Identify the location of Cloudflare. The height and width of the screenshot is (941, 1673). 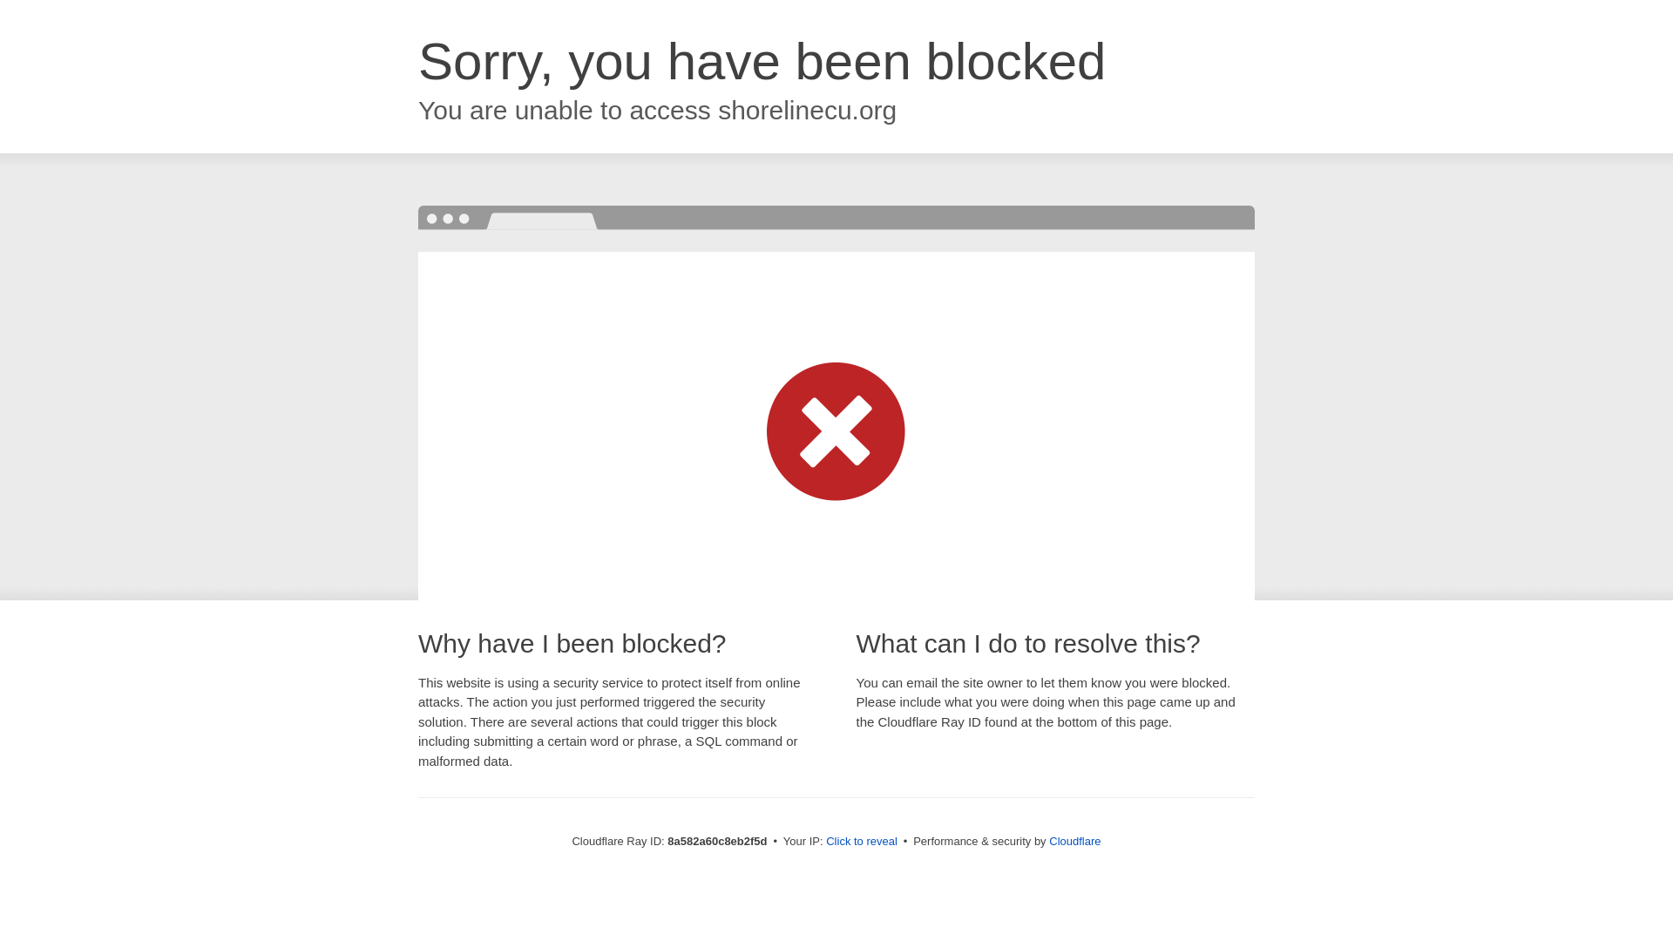
(1074, 841).